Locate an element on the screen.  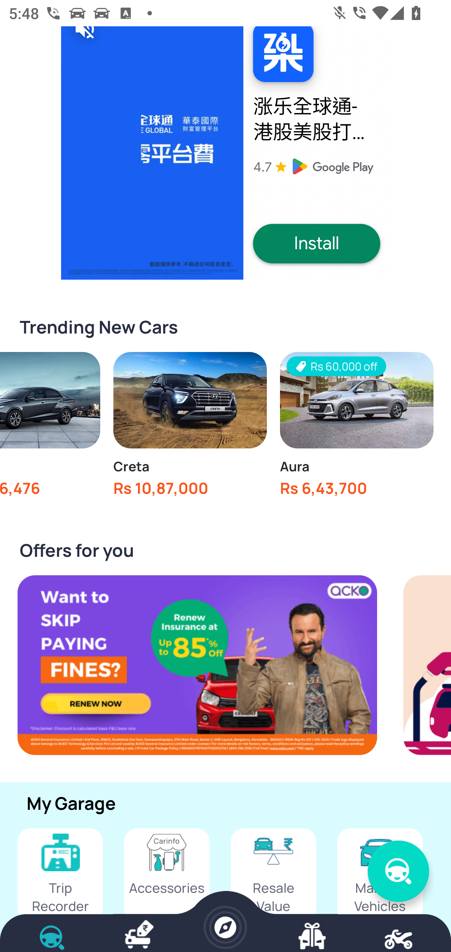
Manage
Vehicles is located at coordinates (380, 875).